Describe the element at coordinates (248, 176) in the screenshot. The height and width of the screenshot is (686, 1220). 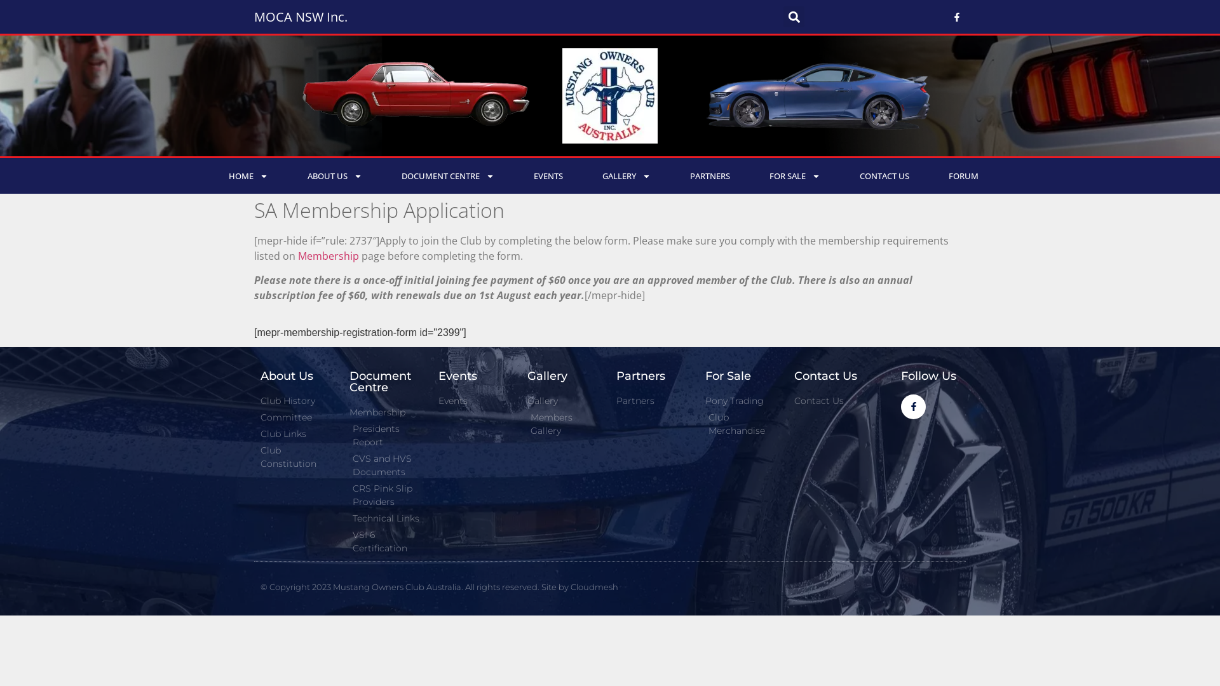
I see `HOME` at that location.